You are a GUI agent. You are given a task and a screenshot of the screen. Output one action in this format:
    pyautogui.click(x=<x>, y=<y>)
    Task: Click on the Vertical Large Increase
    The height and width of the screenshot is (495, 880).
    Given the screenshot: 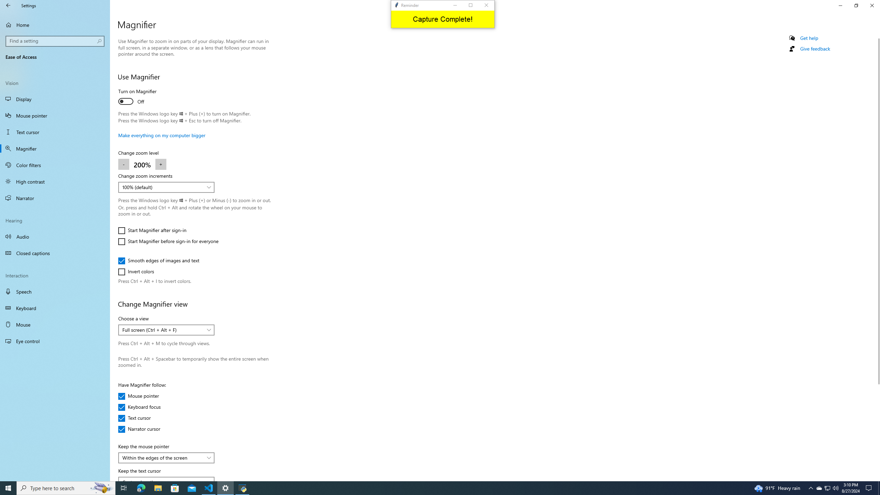 What is the action you would take?
    pyautogui.click(x=877, y=430)
    